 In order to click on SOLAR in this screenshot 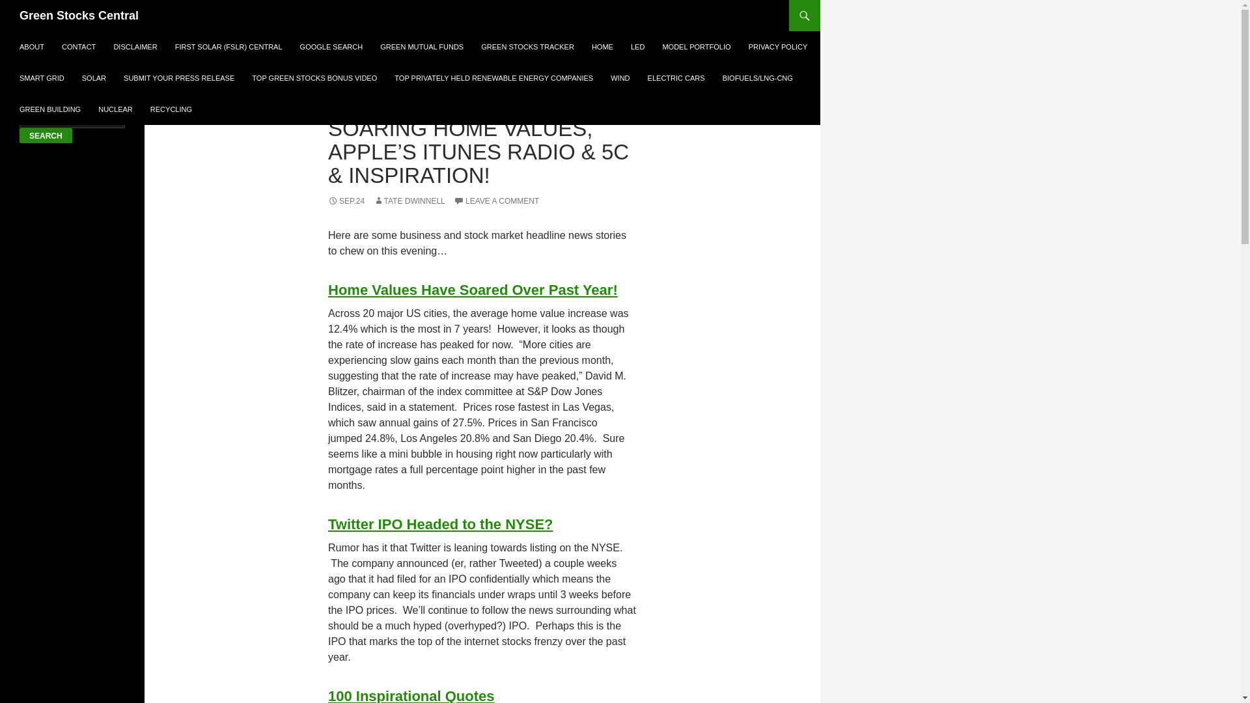, I will do `click(94, 78)`.